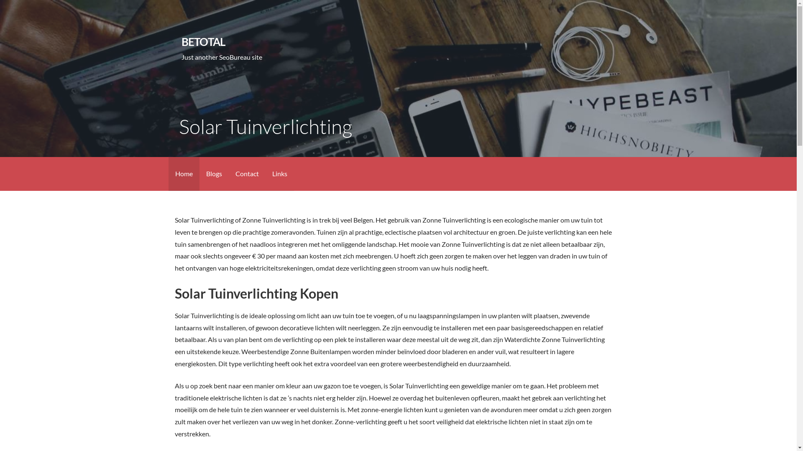 Image resolution: width=803 pixels, height=451 pixels. I want to click on Links, so click(279, 174).